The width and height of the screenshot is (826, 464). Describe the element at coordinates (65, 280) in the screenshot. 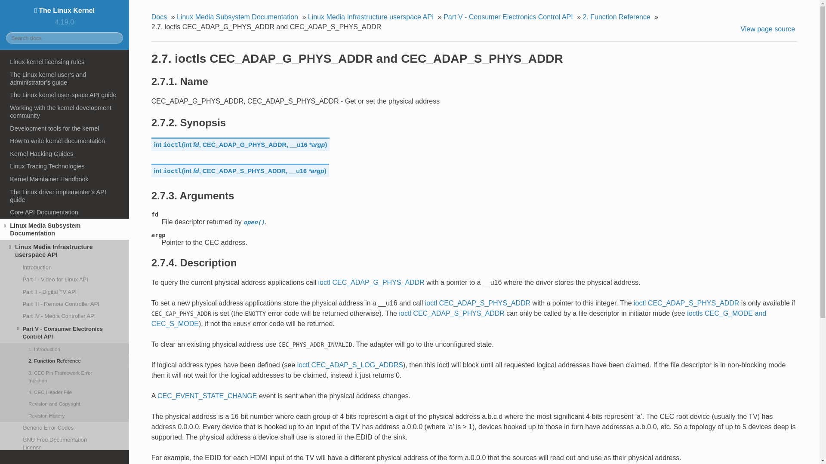

I see `Part I - Video for Linux API` at that location.